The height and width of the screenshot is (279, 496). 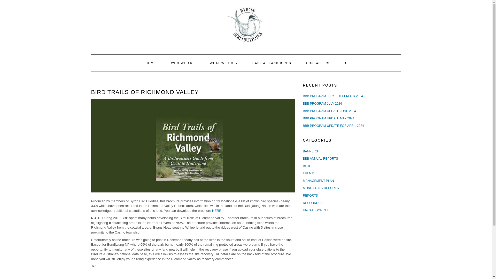 What do you see at coordinates (272, 63) in the screenshot?
I see `HABITATS AND BIRDS` at bounding box center [272, 63].